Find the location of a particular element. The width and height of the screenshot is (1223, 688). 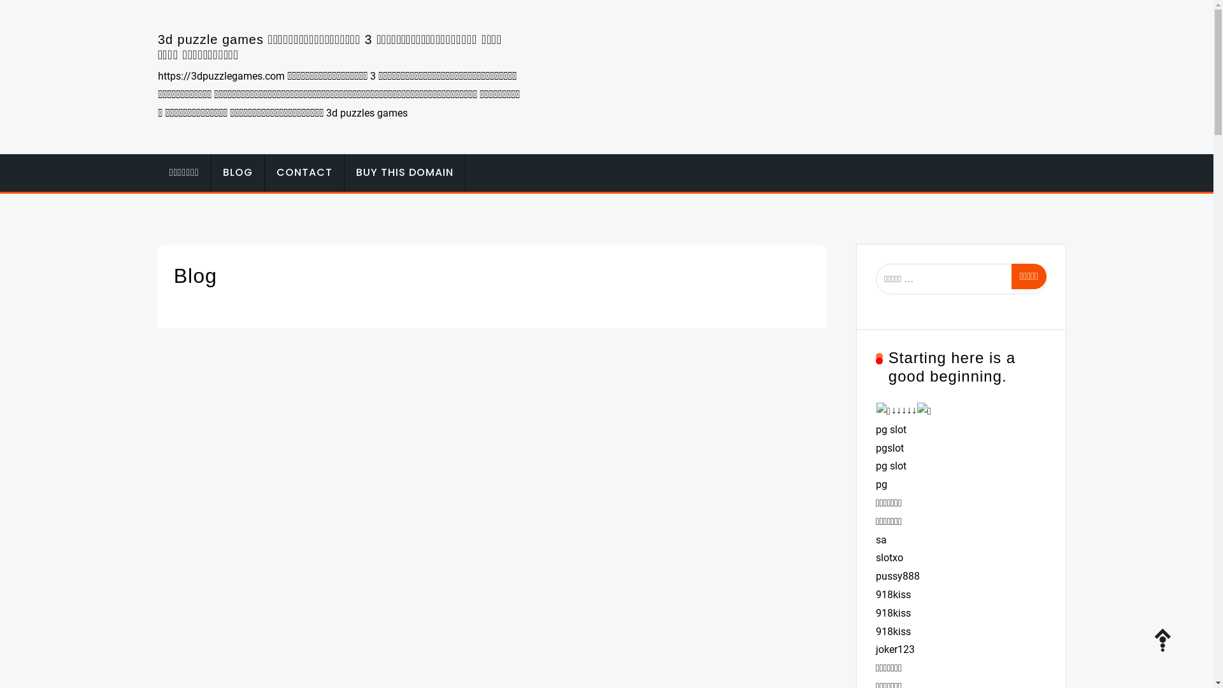

slotxo is located at coordinates (889, 558).